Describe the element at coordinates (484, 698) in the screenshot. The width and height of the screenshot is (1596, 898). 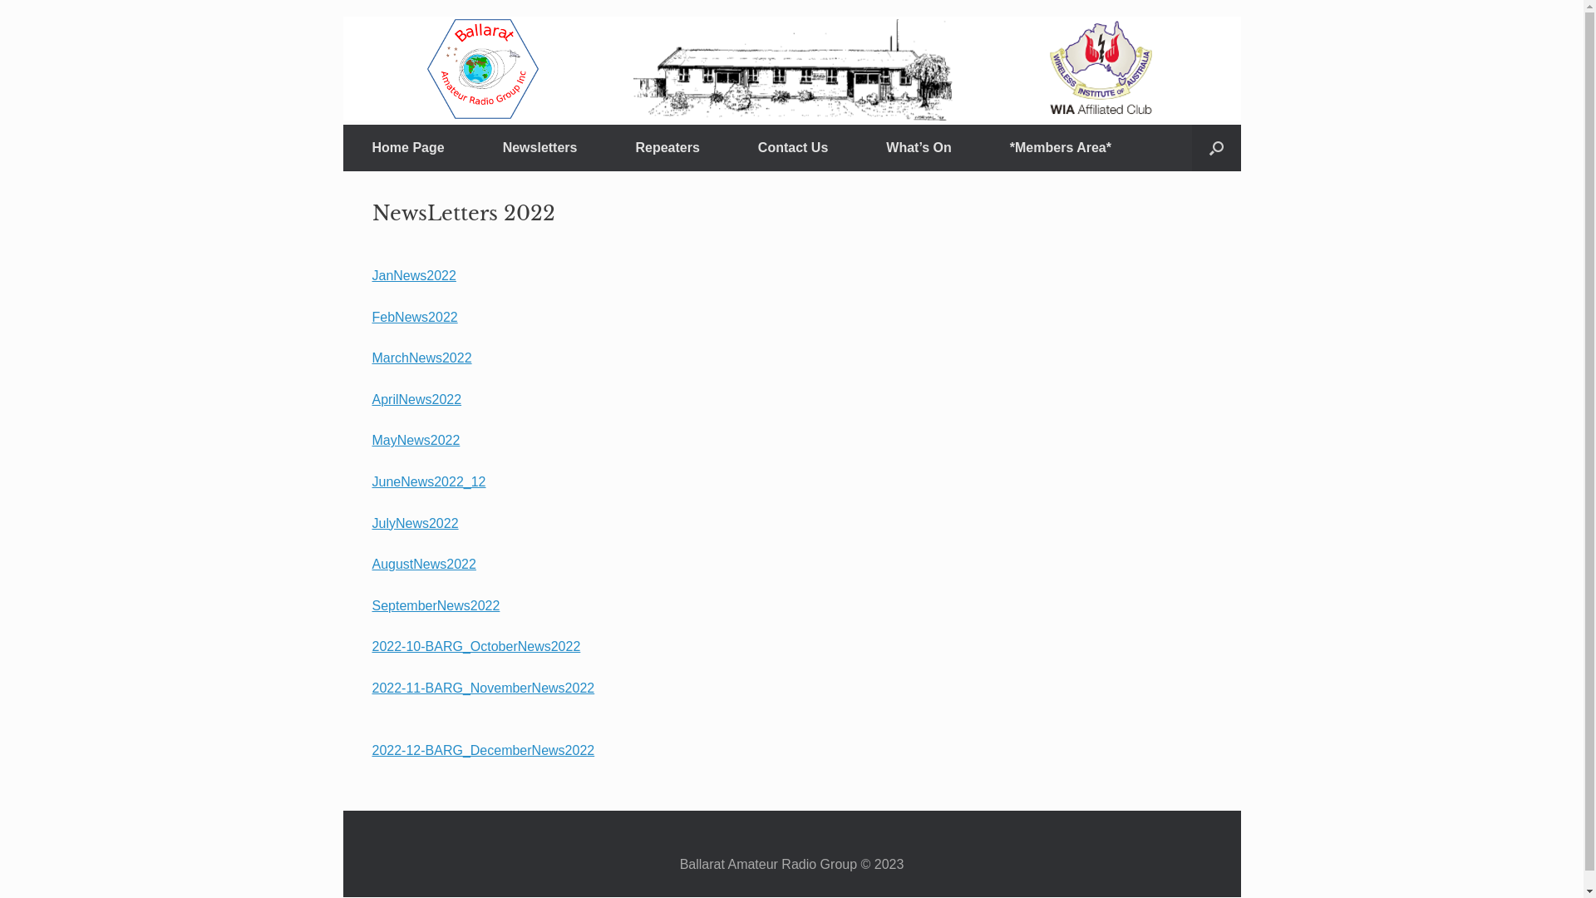
I see `2022-11-BARG_NovemberNews2022` at that location.